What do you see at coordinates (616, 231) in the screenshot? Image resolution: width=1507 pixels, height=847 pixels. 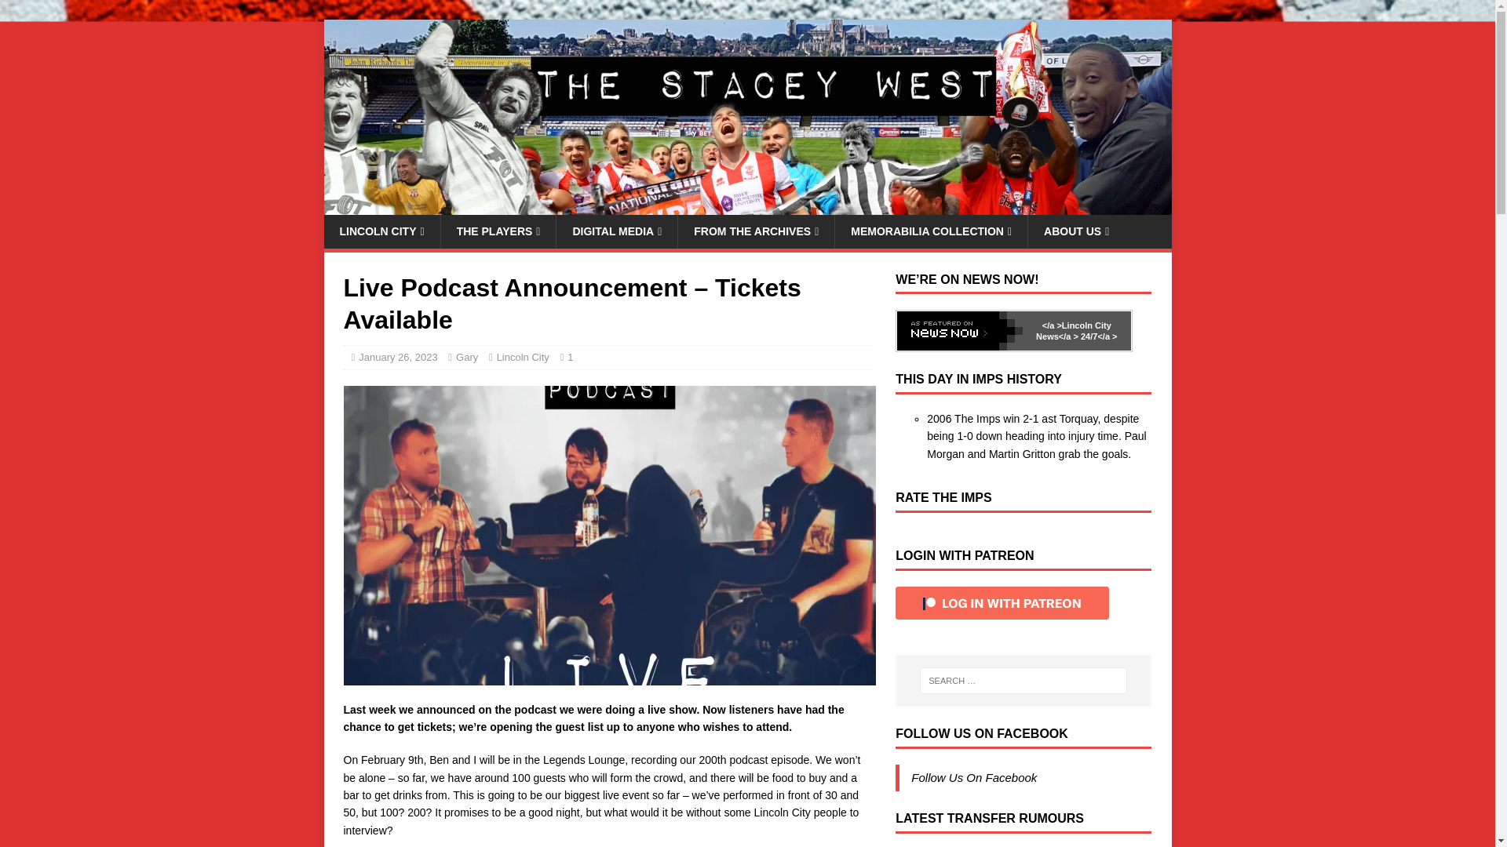 I see `DIGITAL MEDIA` at bounding box center [616, 231].